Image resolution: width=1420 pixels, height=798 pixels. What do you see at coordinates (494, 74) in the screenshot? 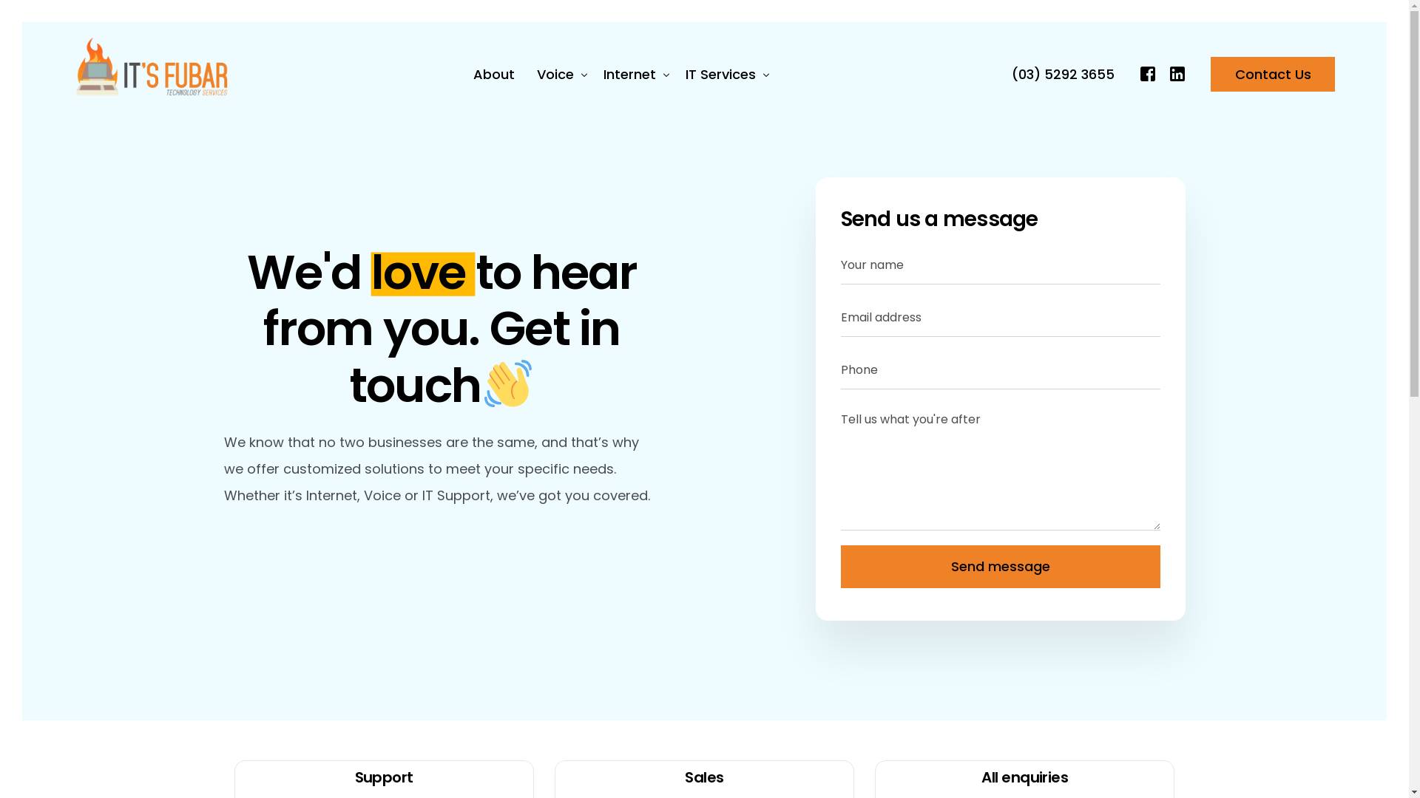
I see `About` at bounding box center [494, 74].